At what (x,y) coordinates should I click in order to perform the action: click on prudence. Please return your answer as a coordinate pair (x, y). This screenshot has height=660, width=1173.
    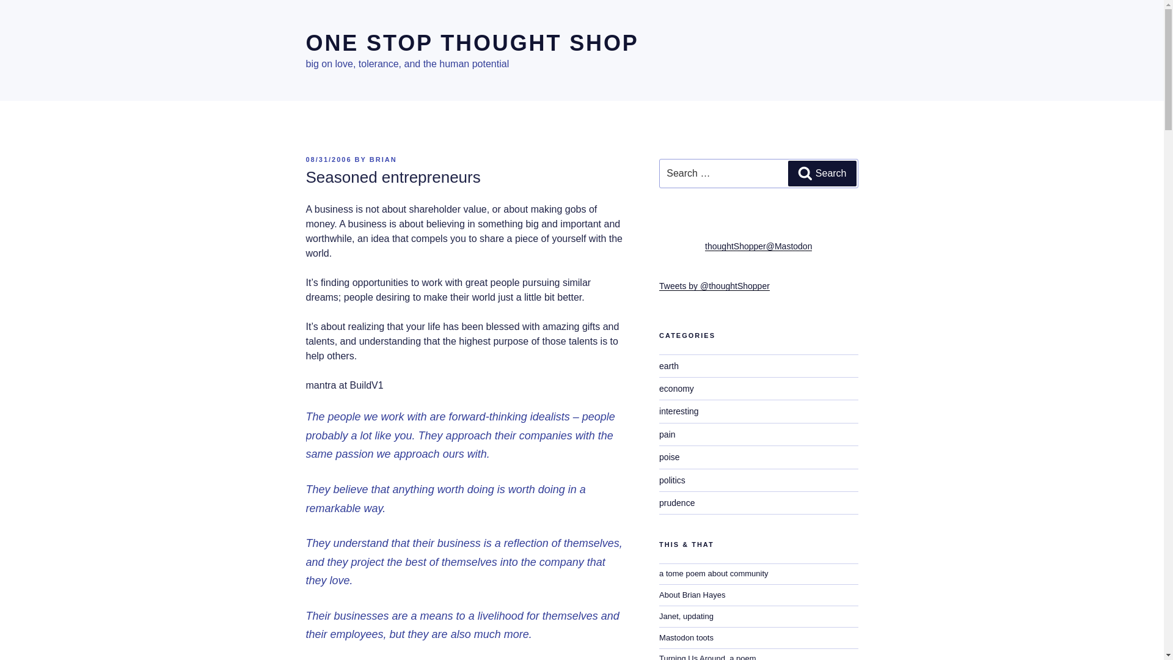
    Looking at the image, I should click on (677, 502).